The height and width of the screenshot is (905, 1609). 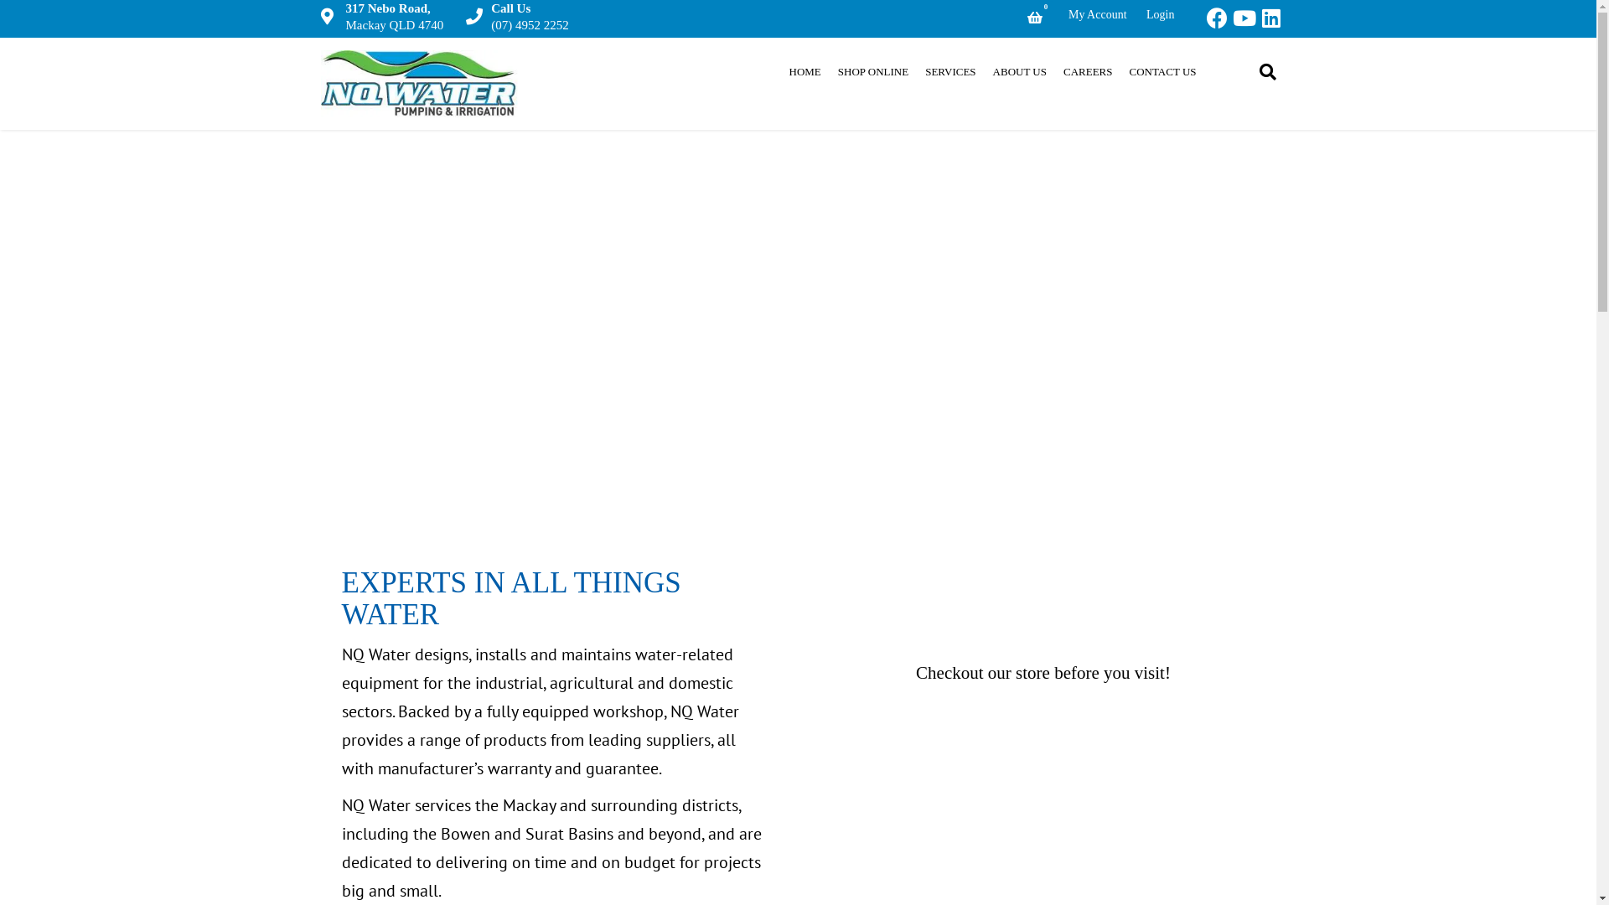 I want to click on SHOP ONLINE, so click(x=873, y=72).